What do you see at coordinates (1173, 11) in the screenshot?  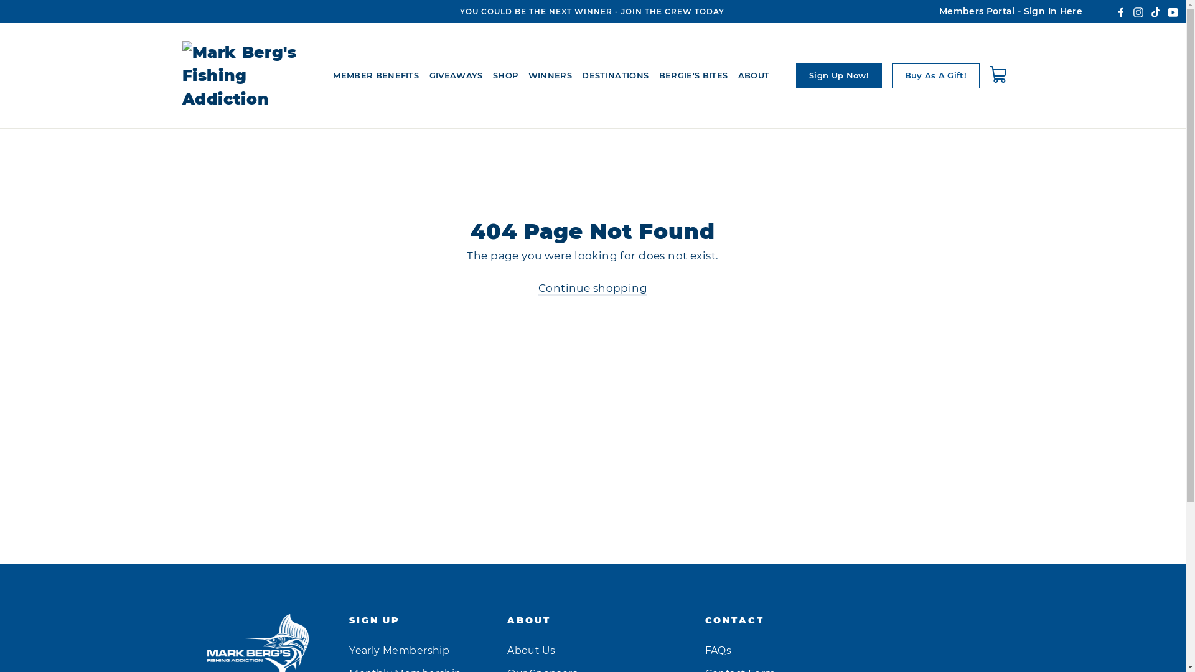 I see `YouTube` at bounding box center [1173, 11].